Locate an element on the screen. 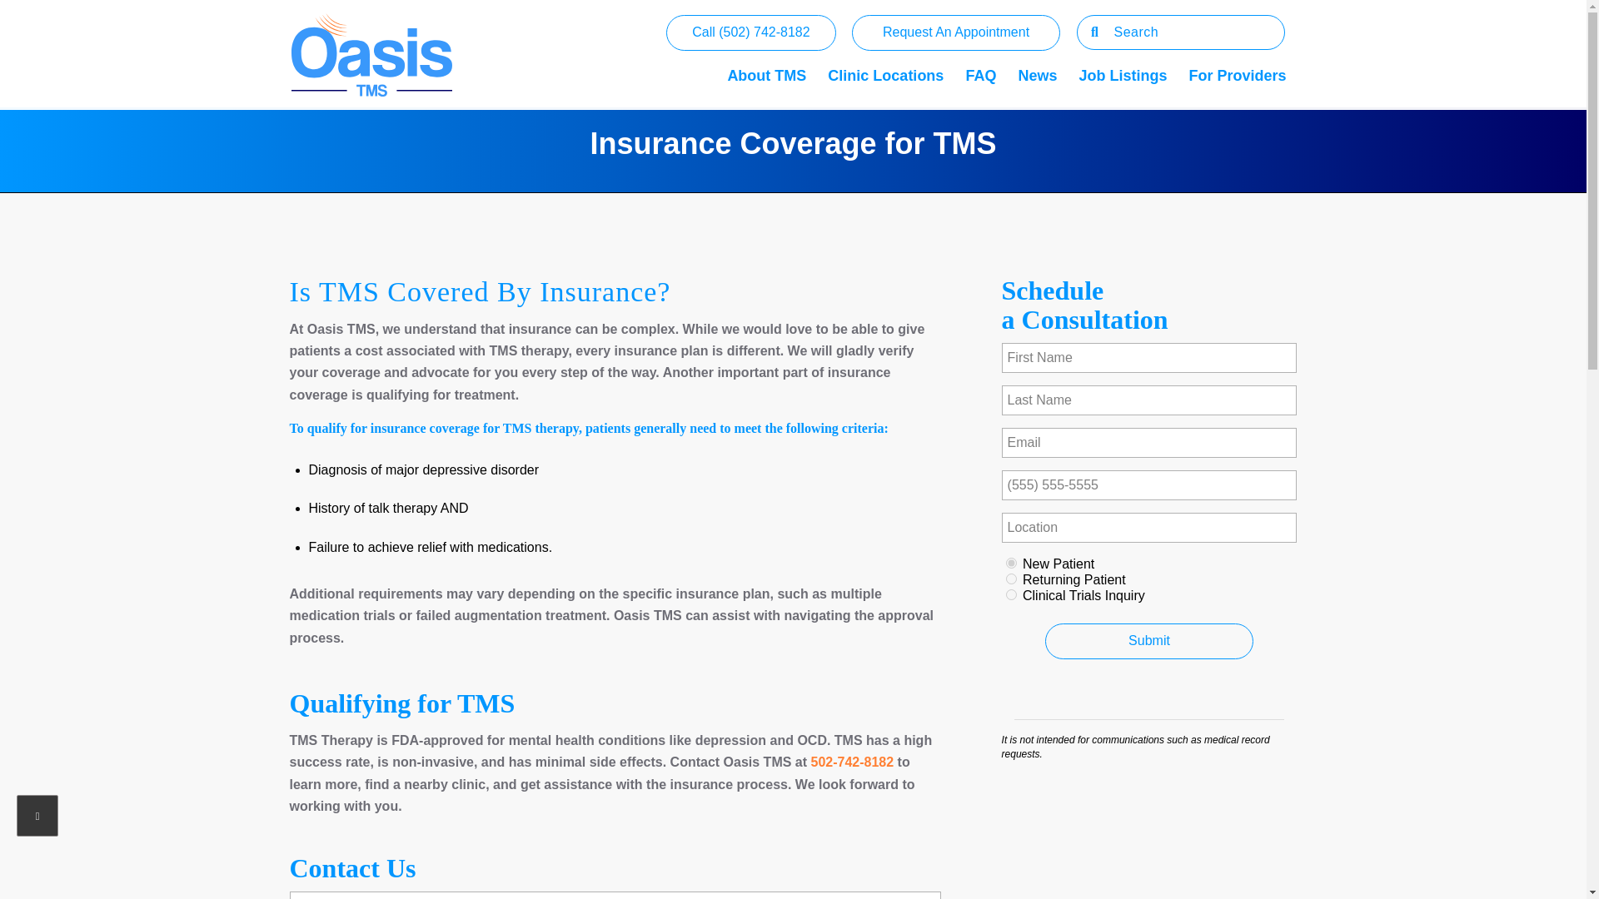  Clinic Locations is located at coordinates (886, 55).